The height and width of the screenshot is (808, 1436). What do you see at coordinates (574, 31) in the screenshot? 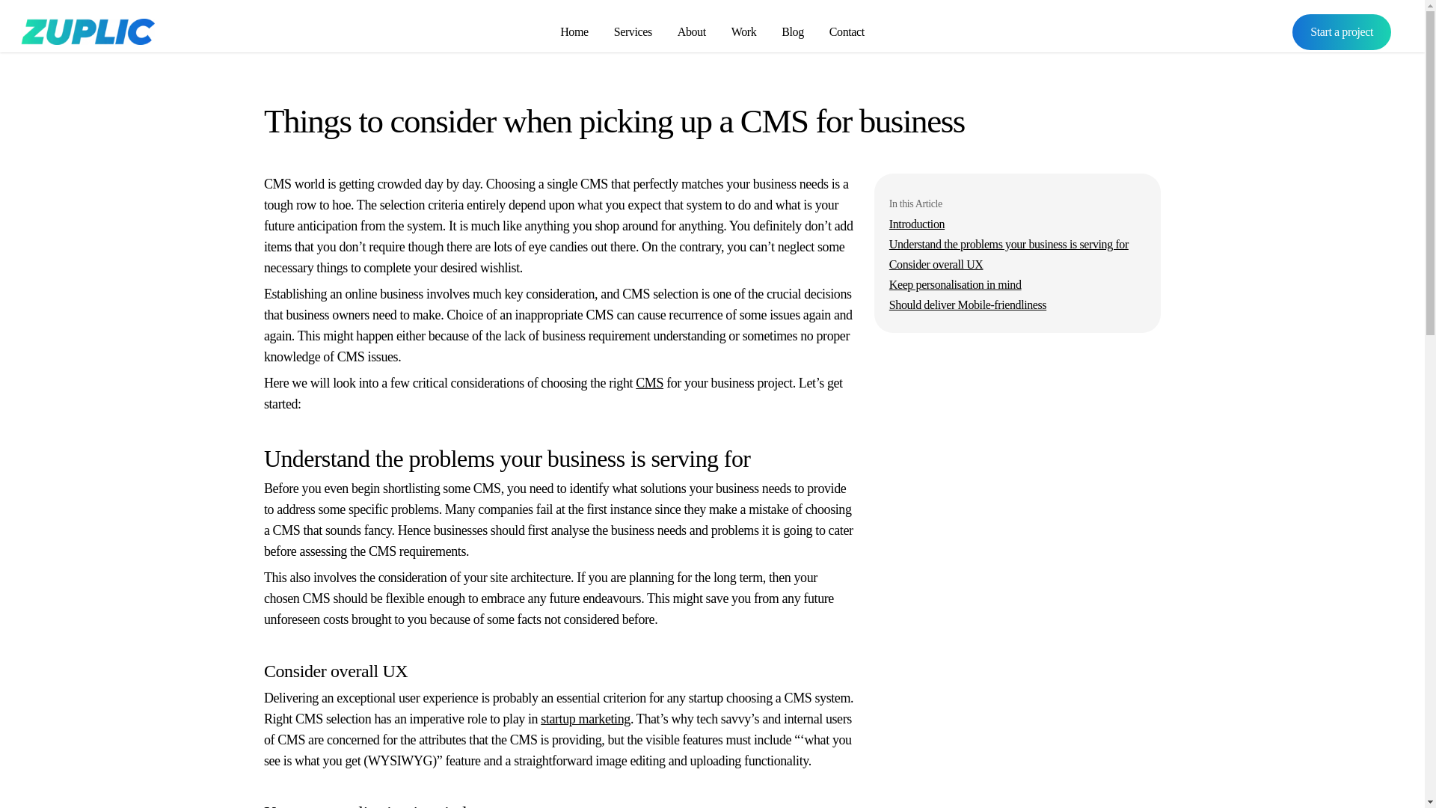
I see `Home` at bounding box center [574, 31].